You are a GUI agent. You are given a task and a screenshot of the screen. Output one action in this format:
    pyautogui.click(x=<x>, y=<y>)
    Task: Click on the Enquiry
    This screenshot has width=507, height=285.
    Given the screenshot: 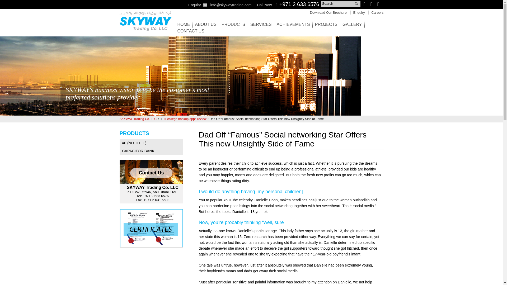 What is the action you would take?
    pyautogui.click(x=359, y=12)
    